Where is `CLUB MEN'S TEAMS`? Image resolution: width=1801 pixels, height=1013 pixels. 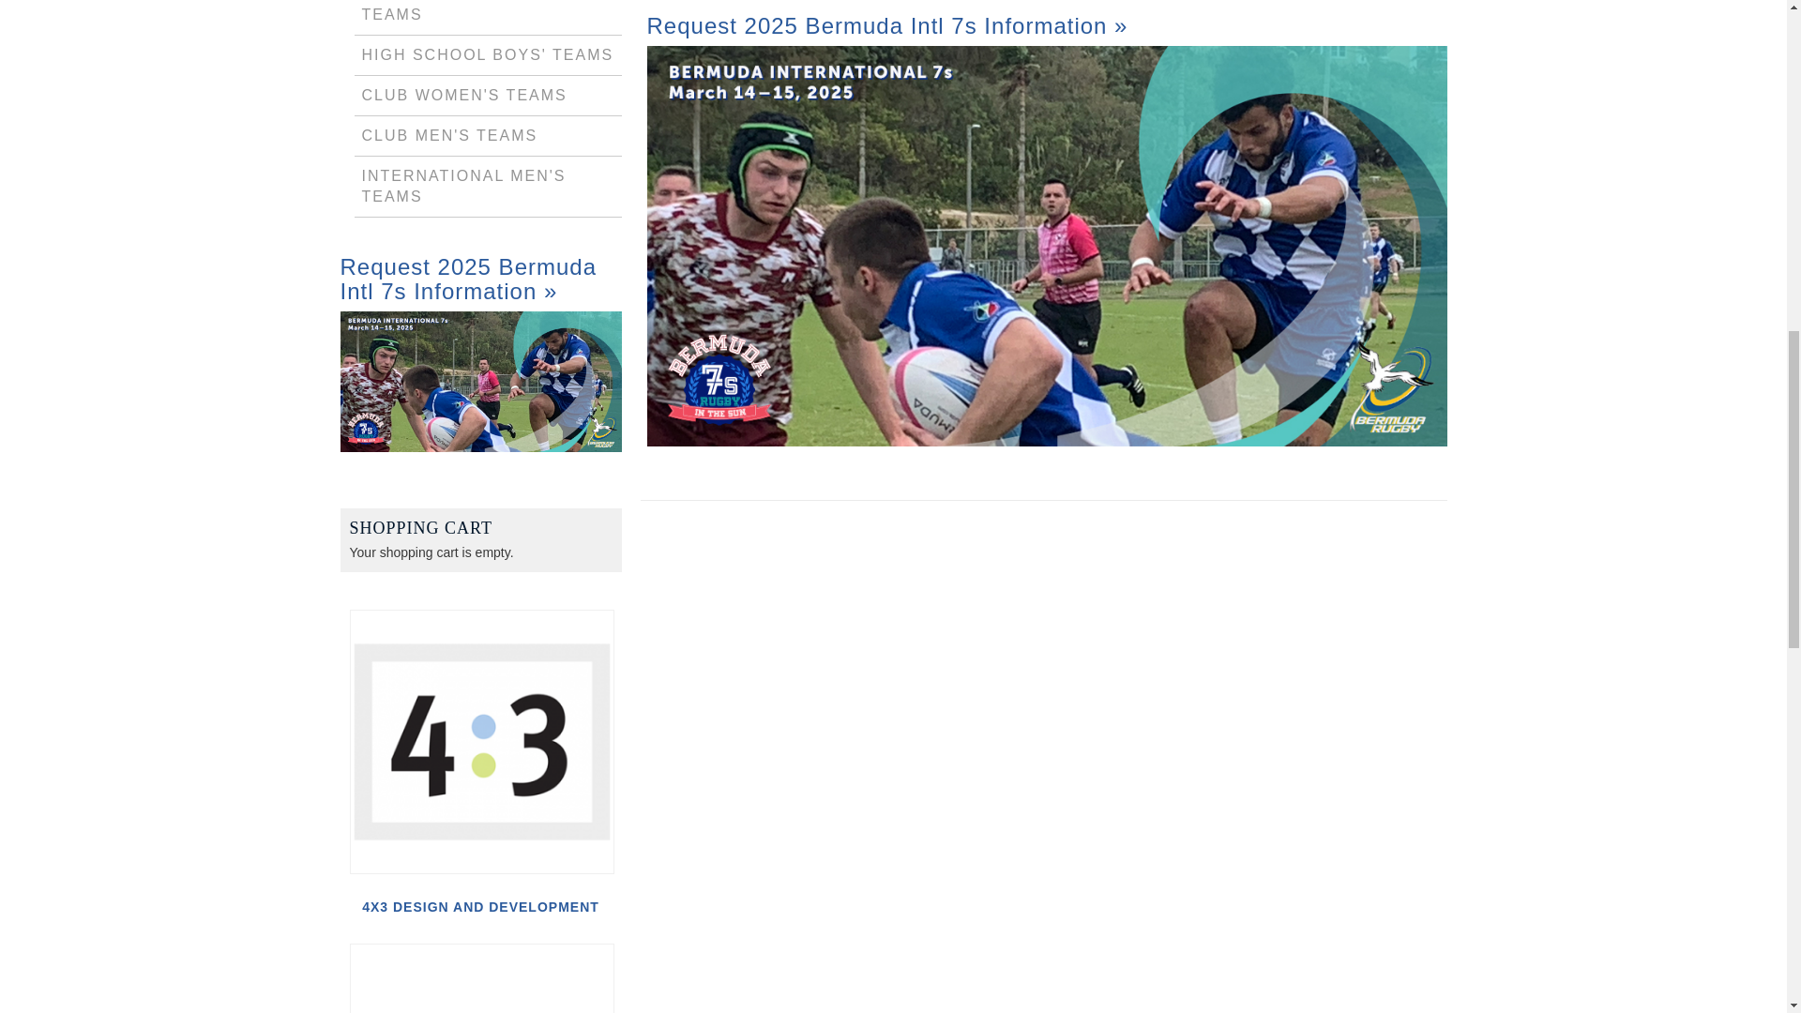
CLUB MEN'S TEAMS is located at coordinates (450, 135).